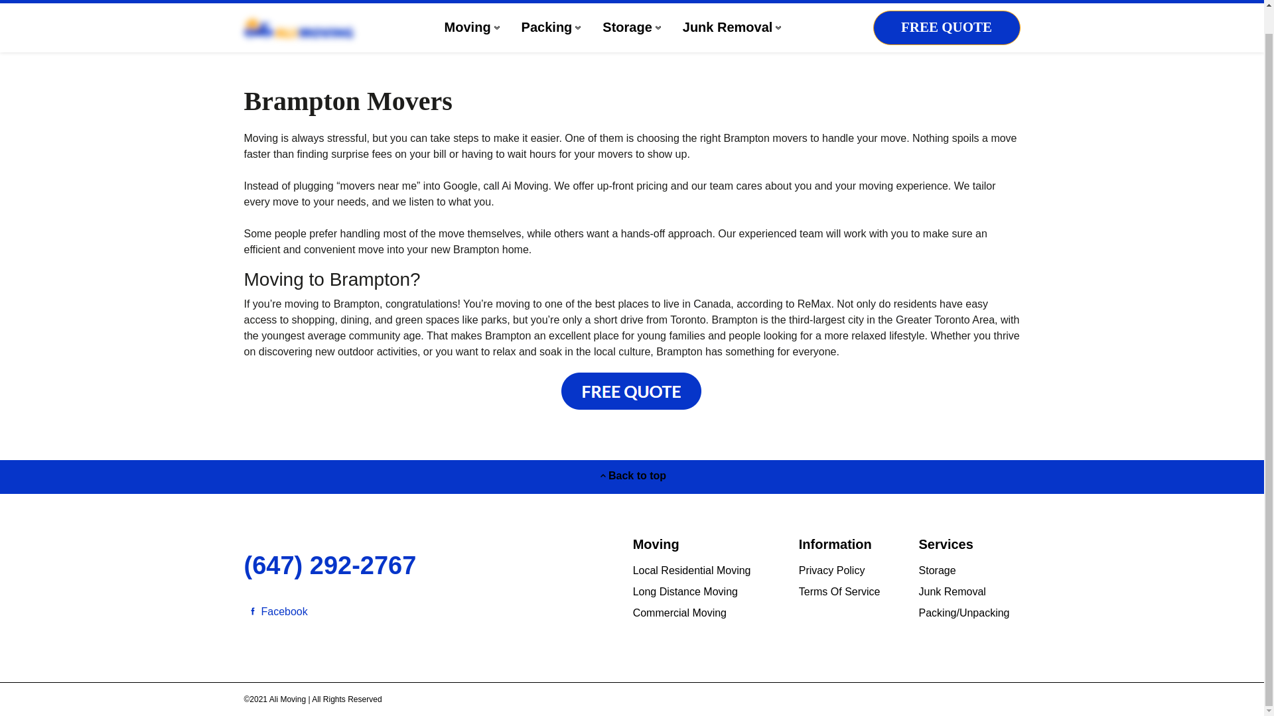 Image resolution: width=1274 pixels, height=716 pixels. I want to click on Local Residential Moving, so click(692, 570).